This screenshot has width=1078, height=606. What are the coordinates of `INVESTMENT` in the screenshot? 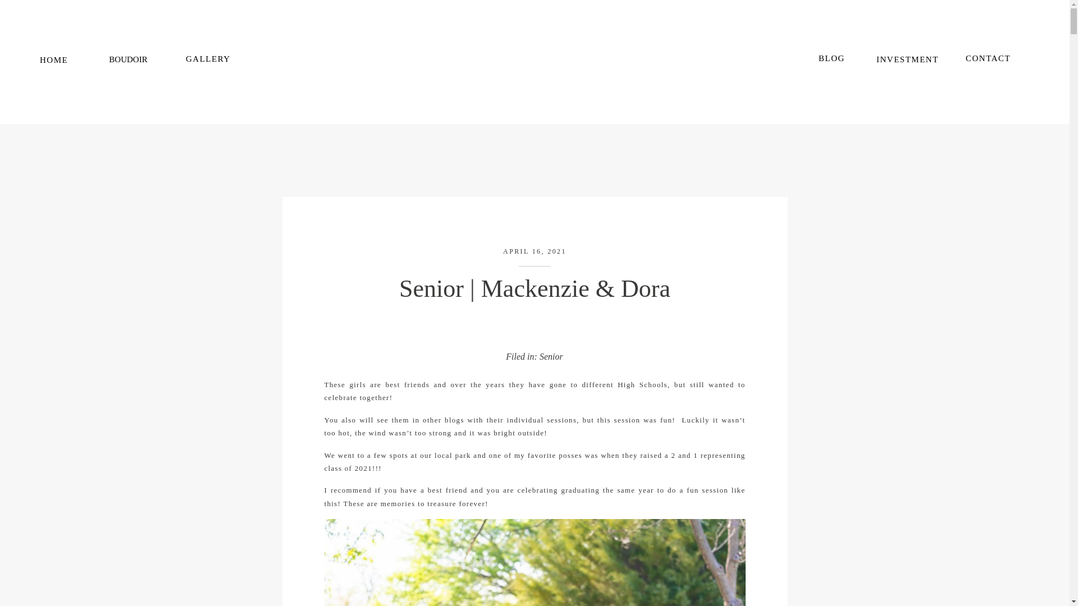 It's located at (913, 63).